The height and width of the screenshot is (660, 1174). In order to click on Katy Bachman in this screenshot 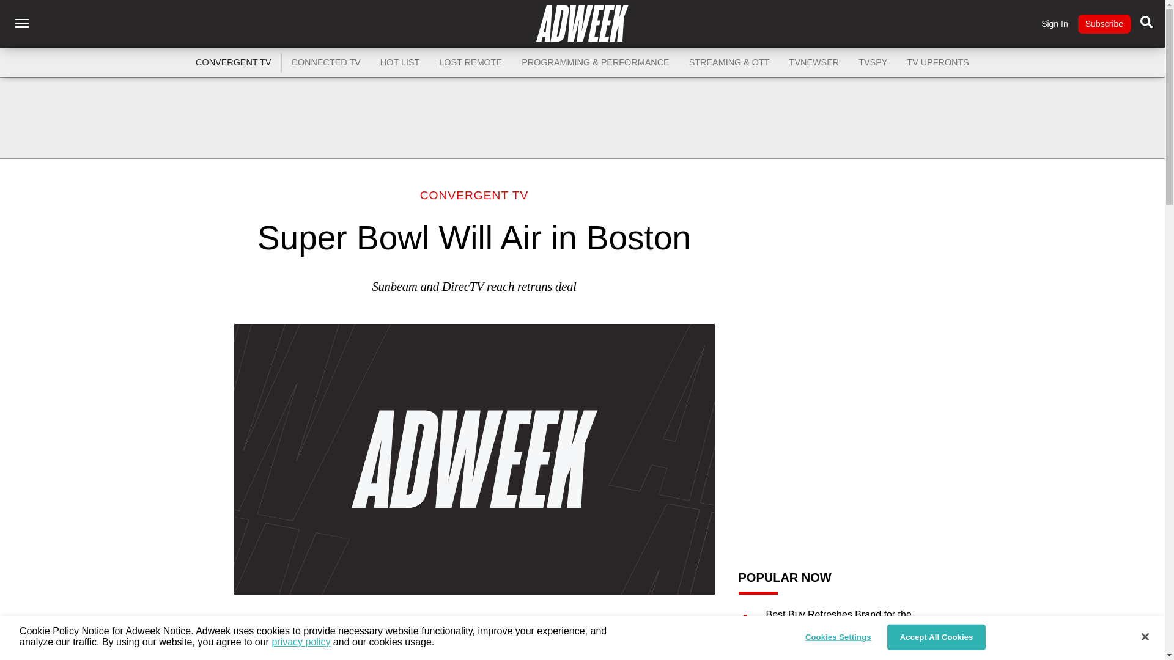, I will do `click(393, 653)`.